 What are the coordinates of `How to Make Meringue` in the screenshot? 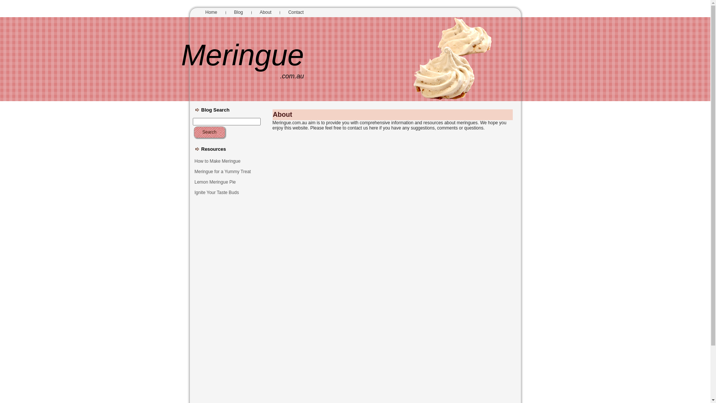 It's located at (227, 161).